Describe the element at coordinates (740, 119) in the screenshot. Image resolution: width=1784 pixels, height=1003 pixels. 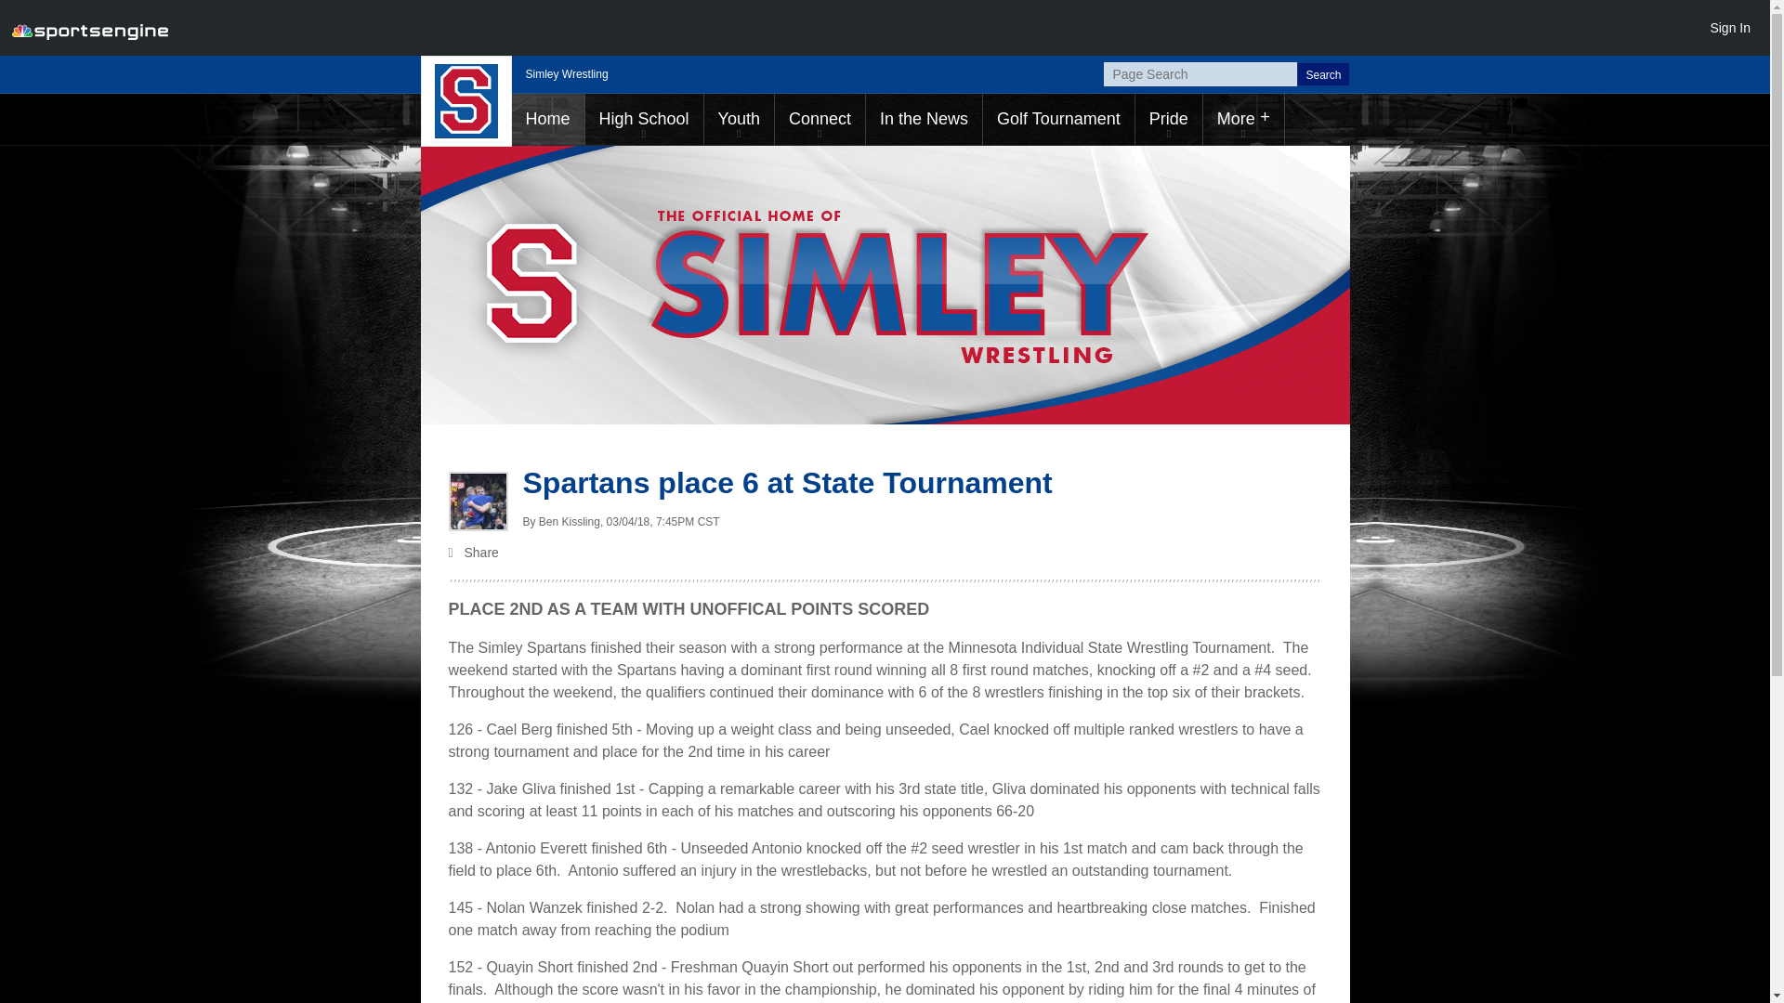
I see `Youth` at that location.